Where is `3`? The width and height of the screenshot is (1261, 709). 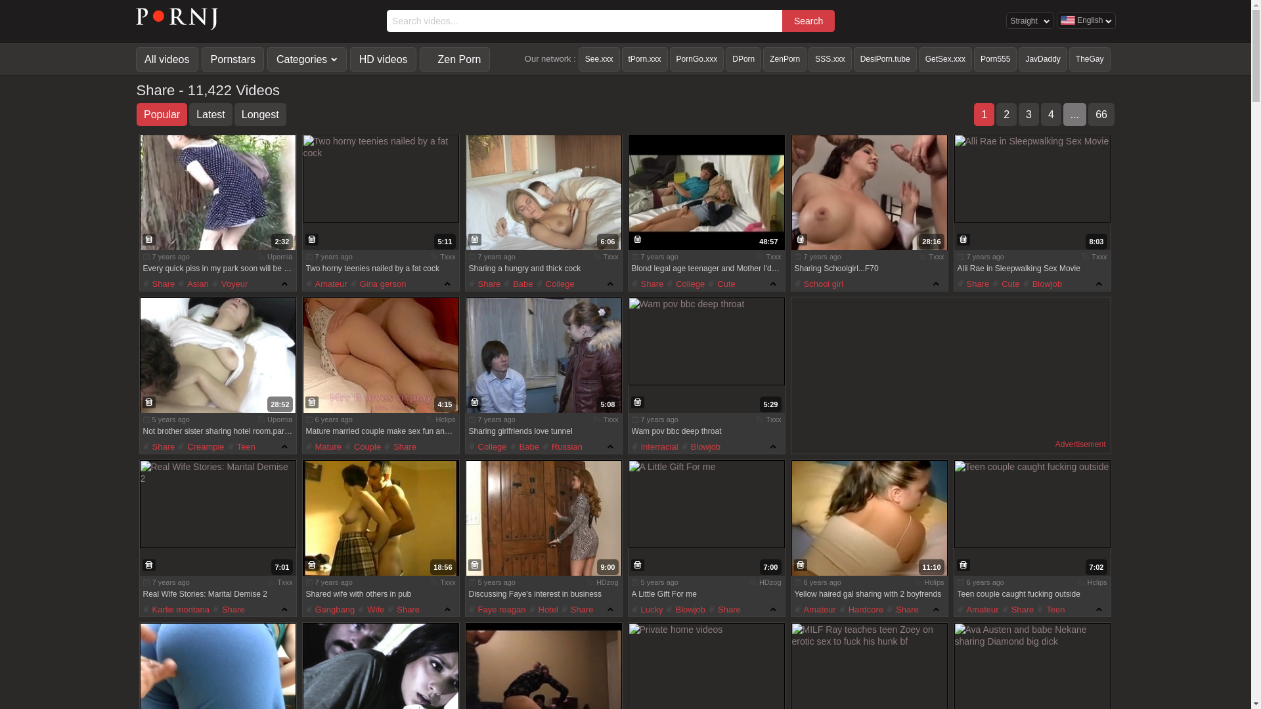 3 is located at coordinates (1029, 114).